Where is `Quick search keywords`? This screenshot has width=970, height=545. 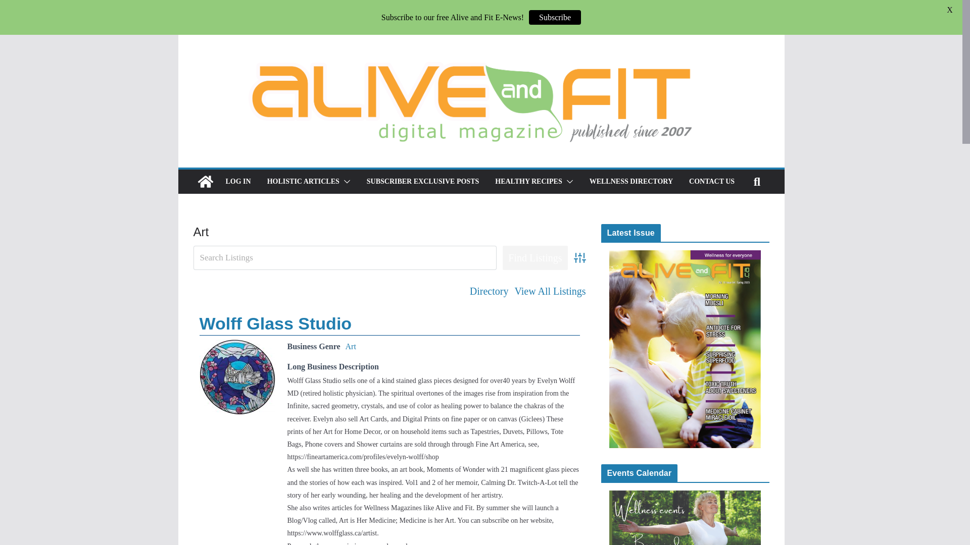
Quick search keywords is located at coordinates (345, 257).